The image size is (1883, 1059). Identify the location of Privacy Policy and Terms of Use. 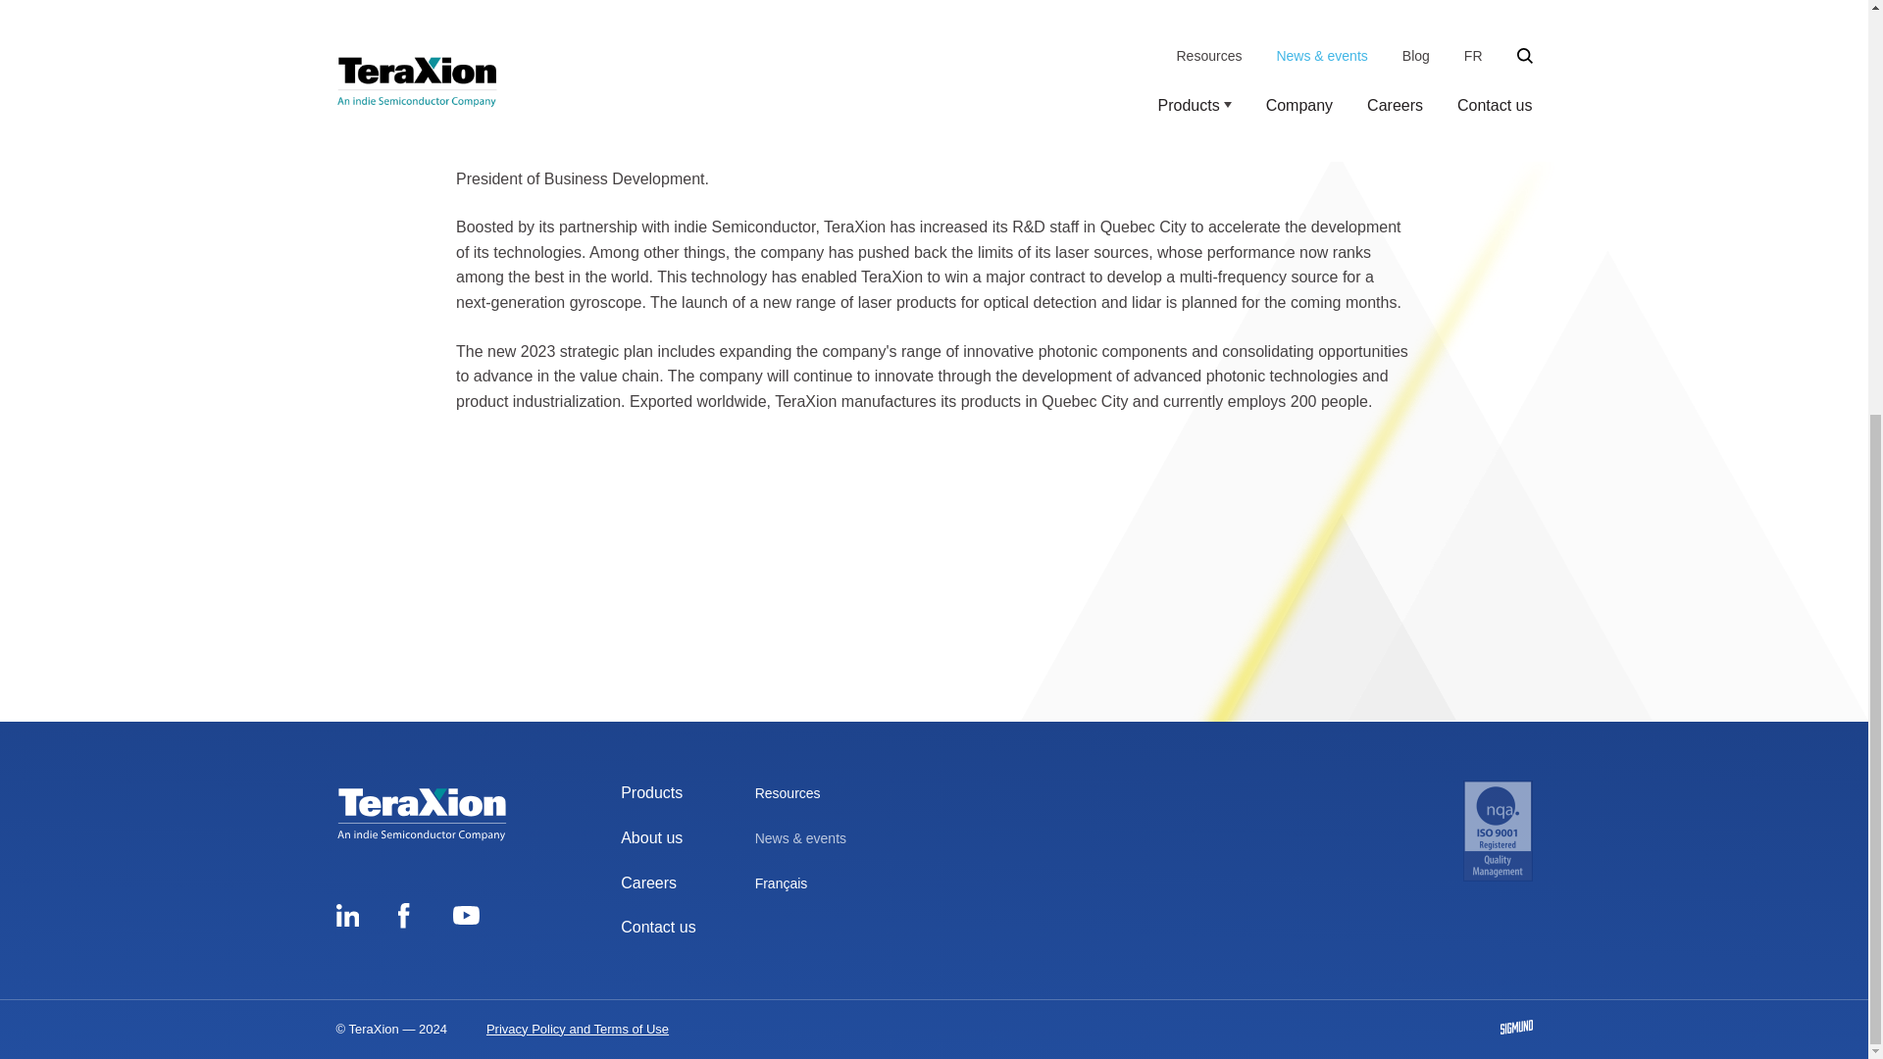
(577, 1030).